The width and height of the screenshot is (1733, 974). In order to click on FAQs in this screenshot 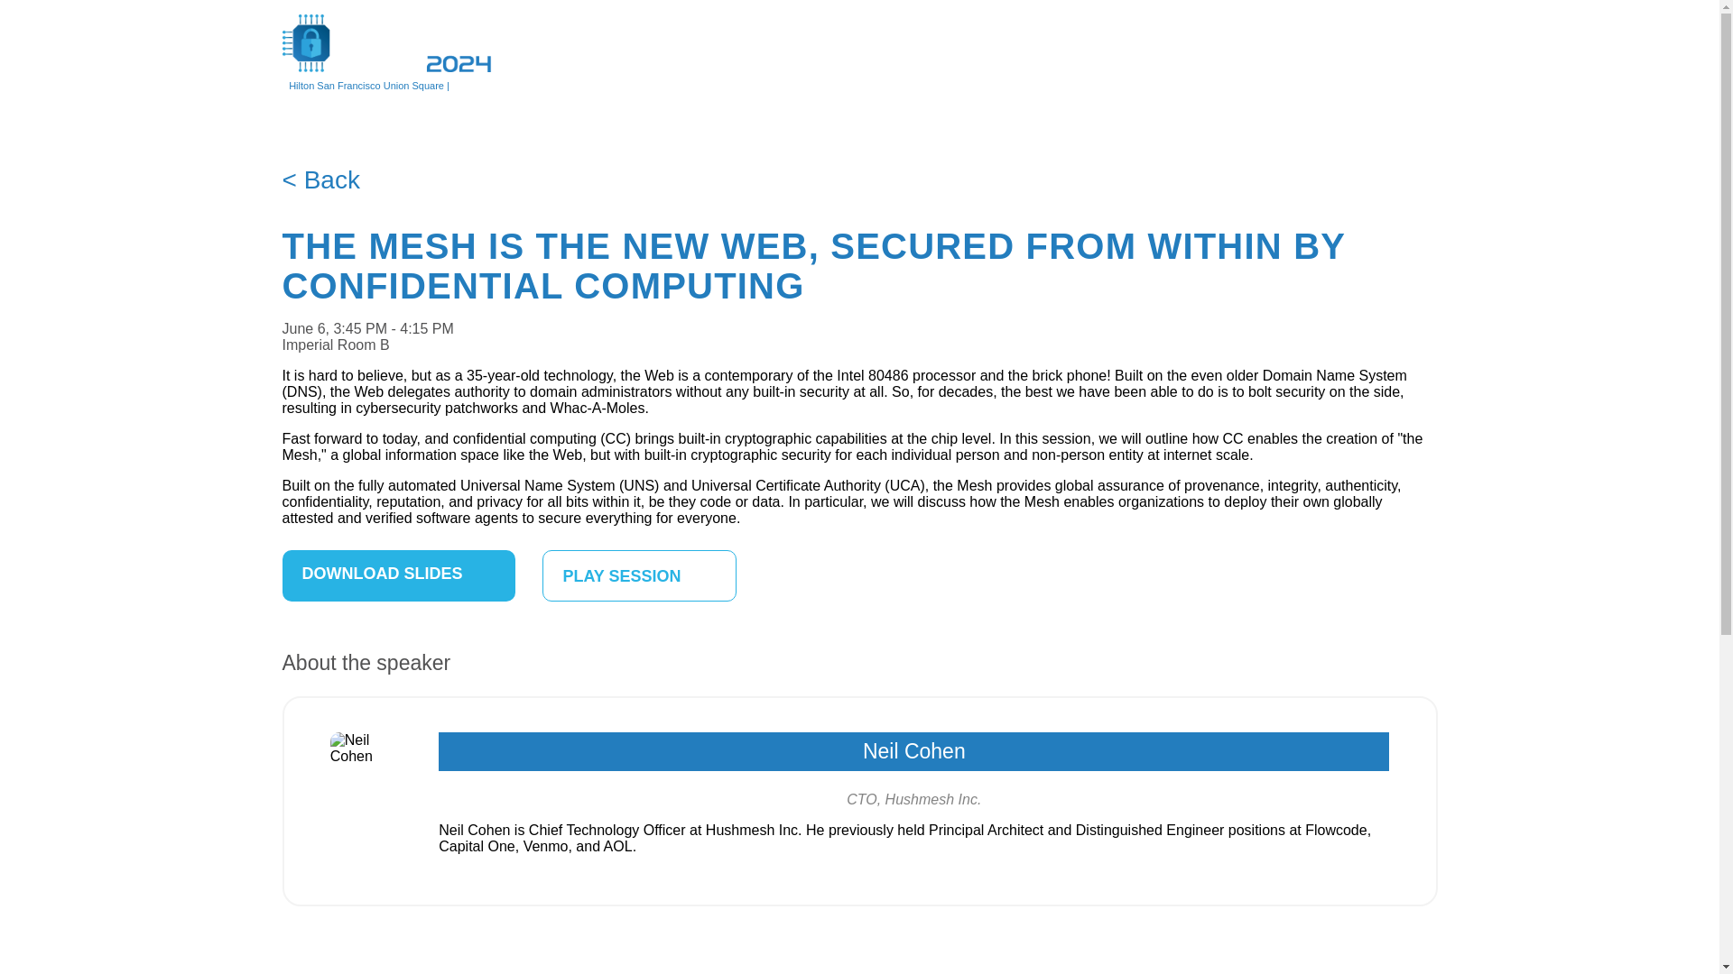, I will do `click(1412, 51)`.